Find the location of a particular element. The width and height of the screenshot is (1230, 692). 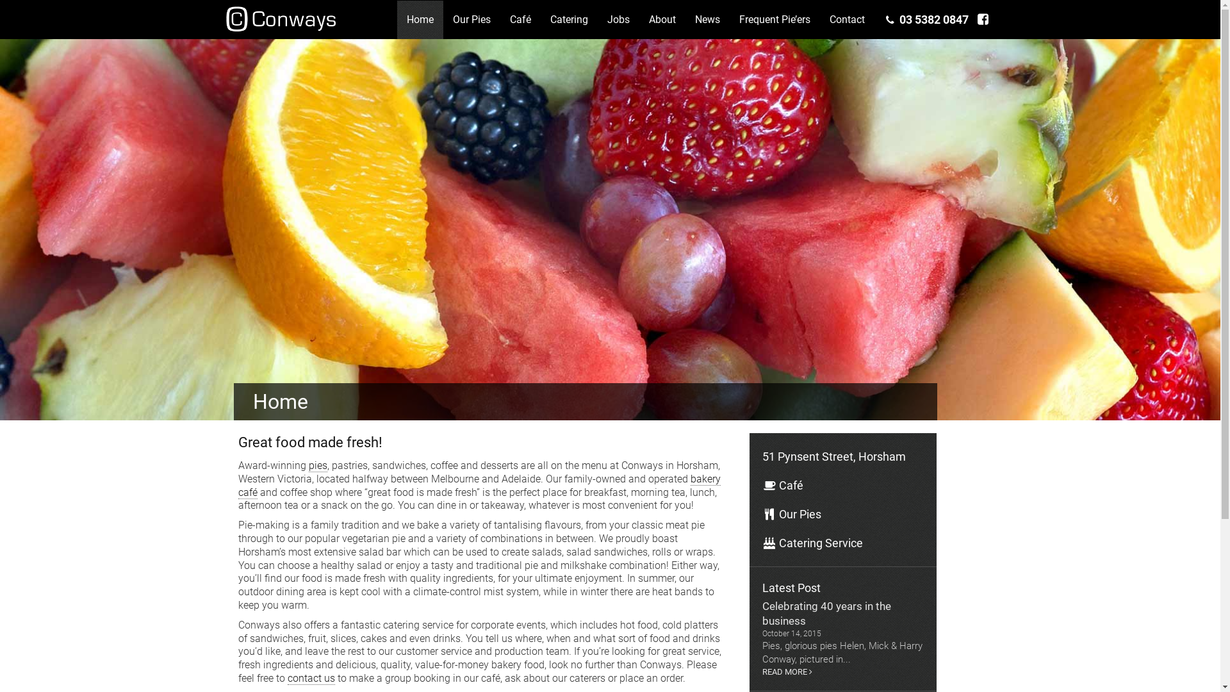

Catering Service is located at coordinates (843, 543).